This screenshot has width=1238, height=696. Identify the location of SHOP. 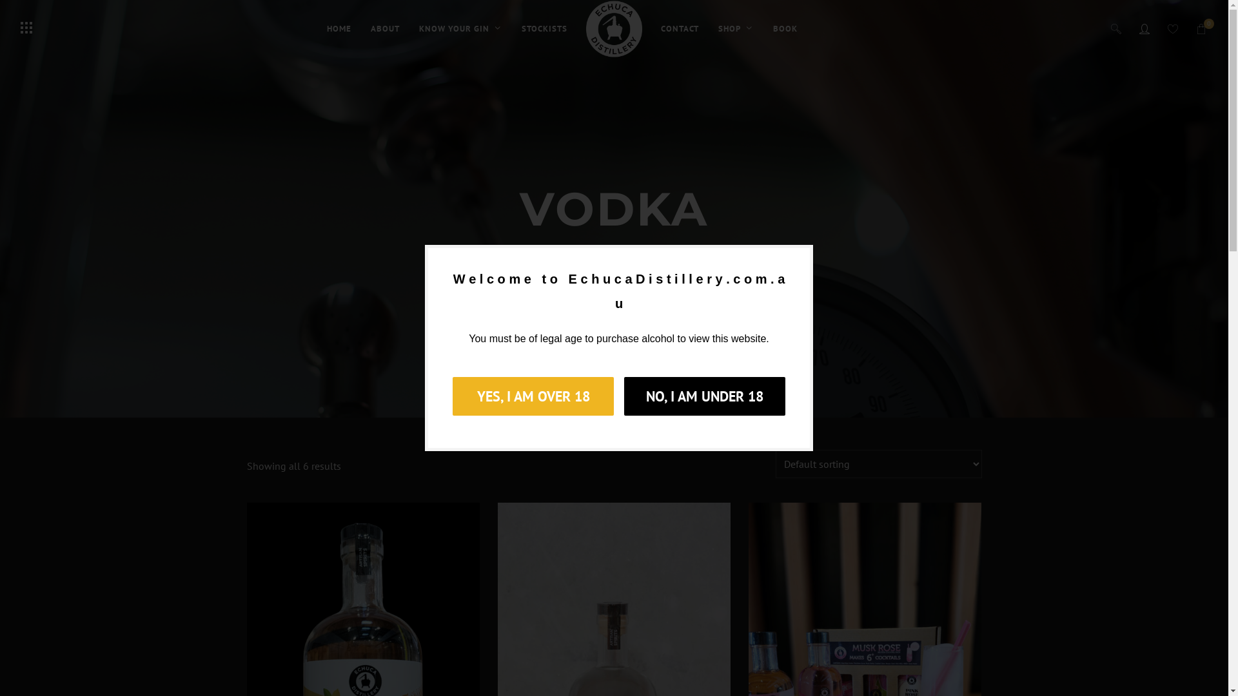
(736, 29).